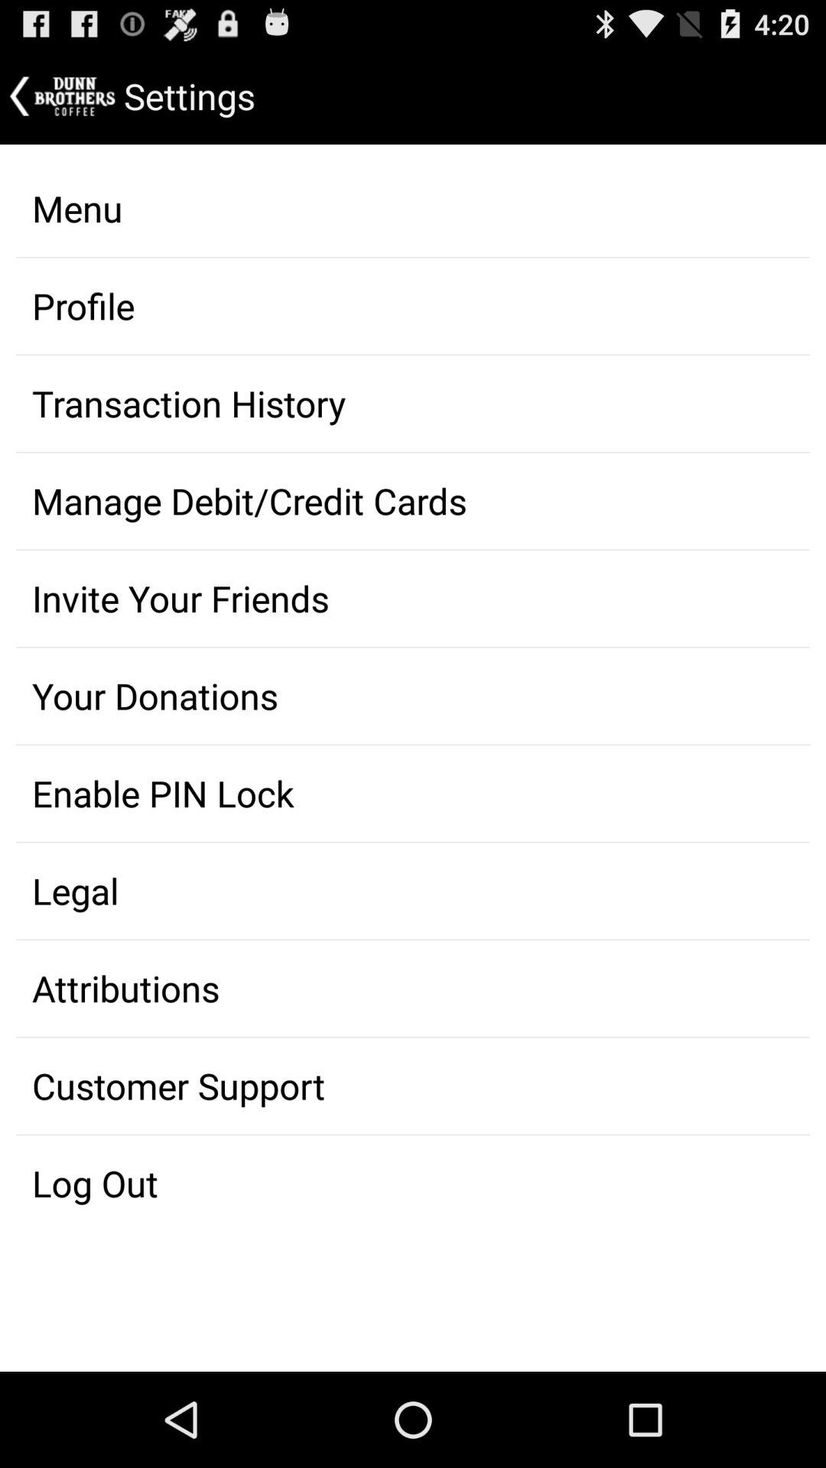  I want to click on click on attributions text option, so click(413, 988).